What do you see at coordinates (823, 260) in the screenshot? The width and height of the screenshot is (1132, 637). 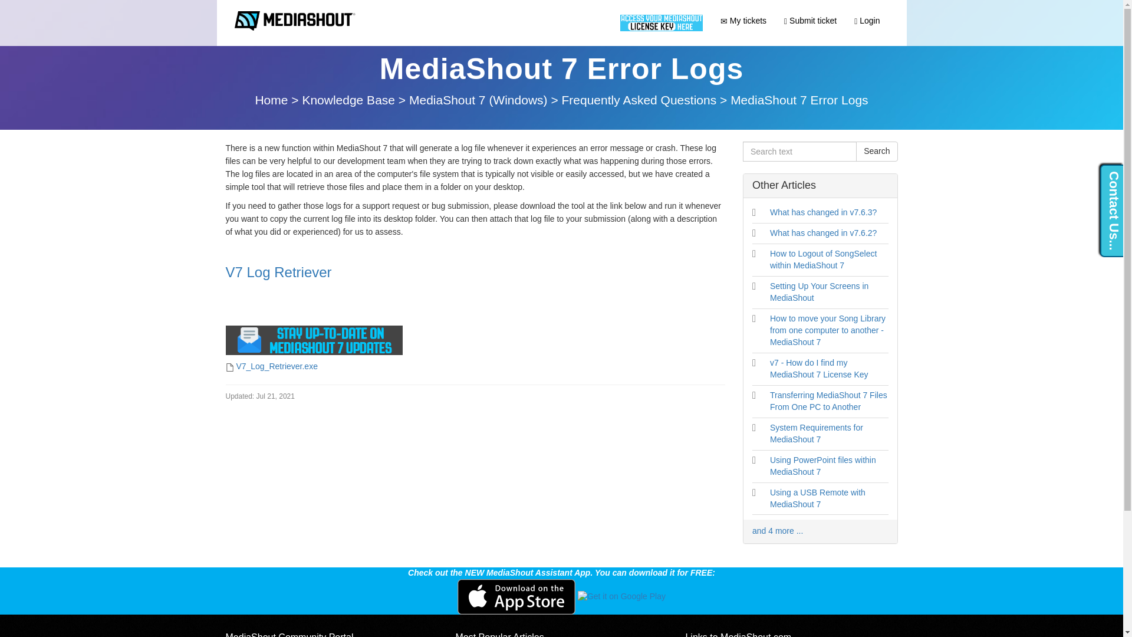 I see `How to Logout of SongSelect within MediaShout 7` at bounding box center [823, 260].